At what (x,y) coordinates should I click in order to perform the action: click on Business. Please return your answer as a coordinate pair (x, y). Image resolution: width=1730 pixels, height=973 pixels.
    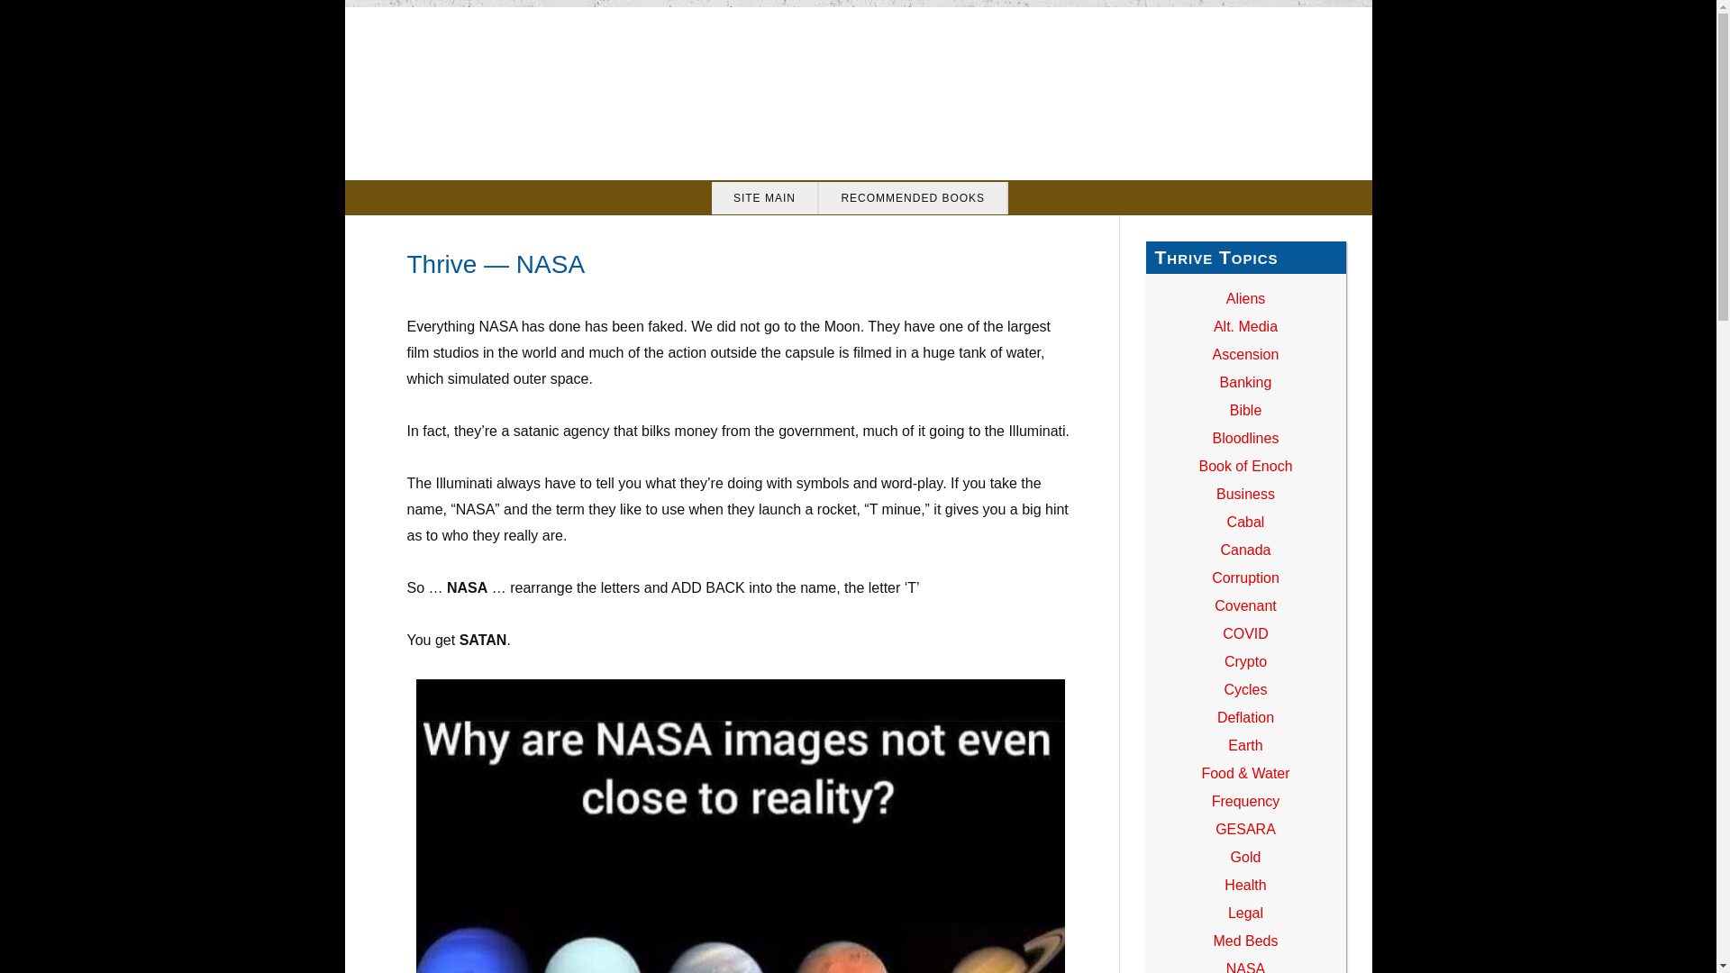
    Looking at the image, I should click on (1245, 494).